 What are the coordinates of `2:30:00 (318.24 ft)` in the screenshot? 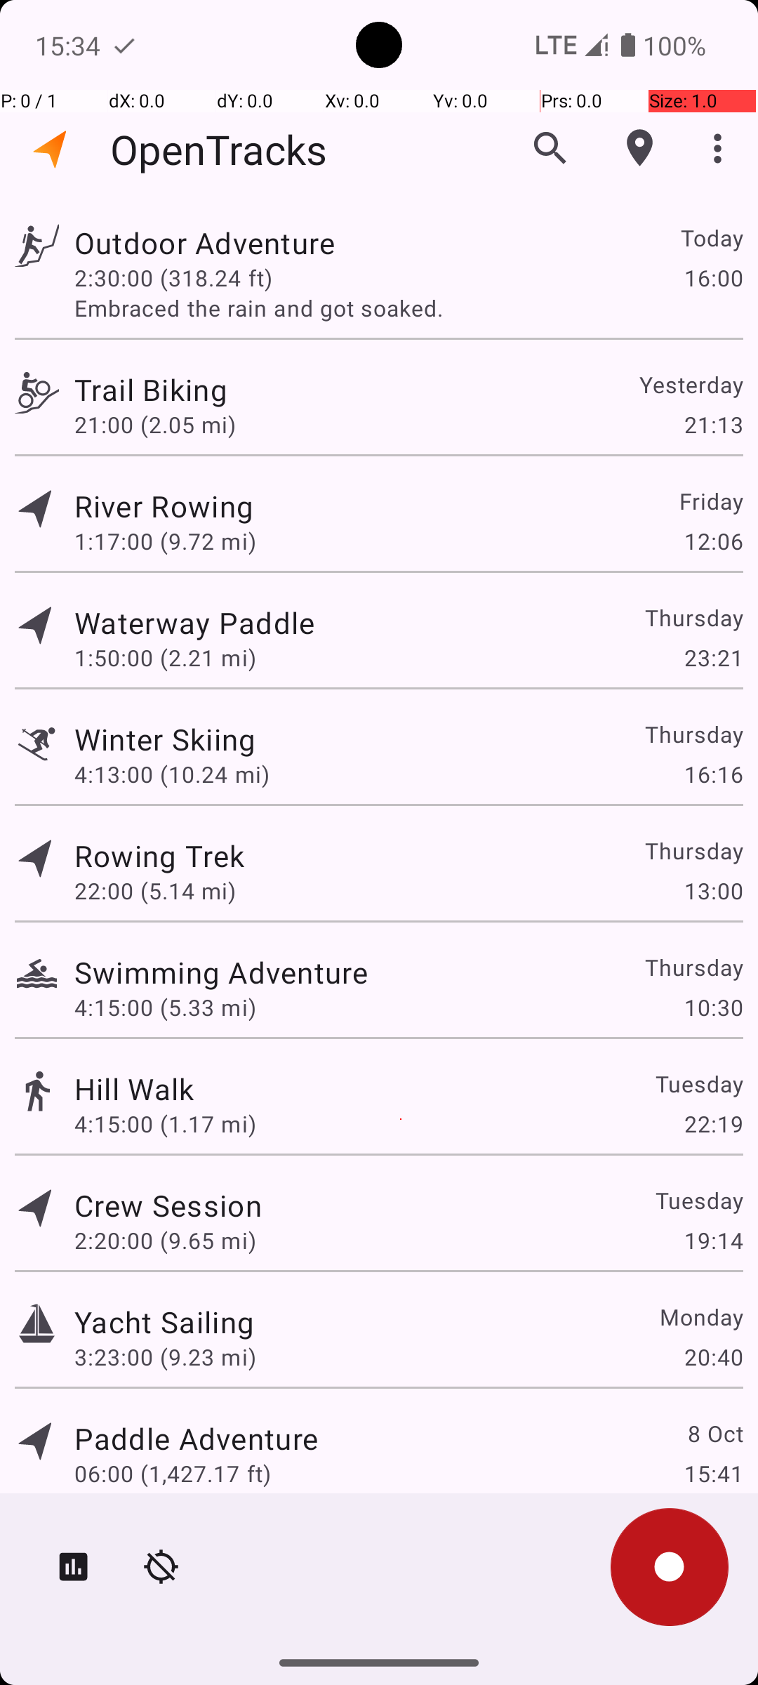 It's located at (173, 277).